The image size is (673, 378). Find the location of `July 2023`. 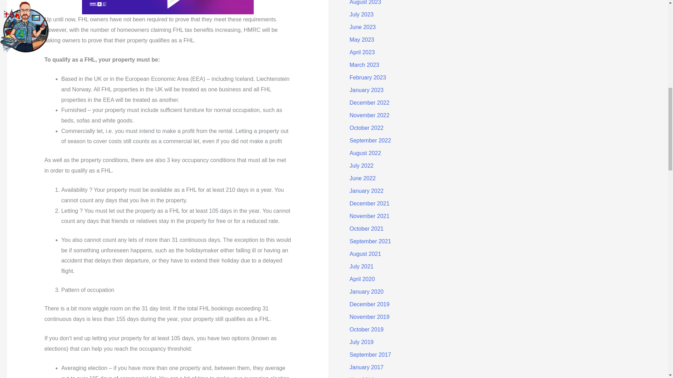

July 2023 is located at coordinates (361, 14).